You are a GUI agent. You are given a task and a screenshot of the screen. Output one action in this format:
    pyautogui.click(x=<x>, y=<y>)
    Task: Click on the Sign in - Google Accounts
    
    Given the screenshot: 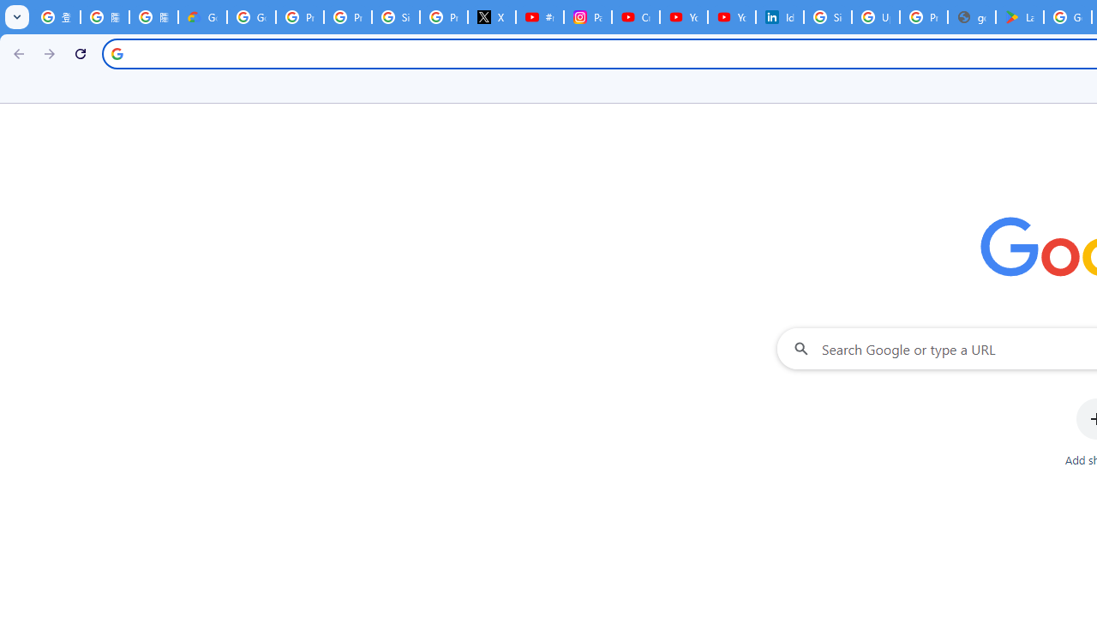 What is the action you would take?
    pyautogui.click(x=828, y=17)
    